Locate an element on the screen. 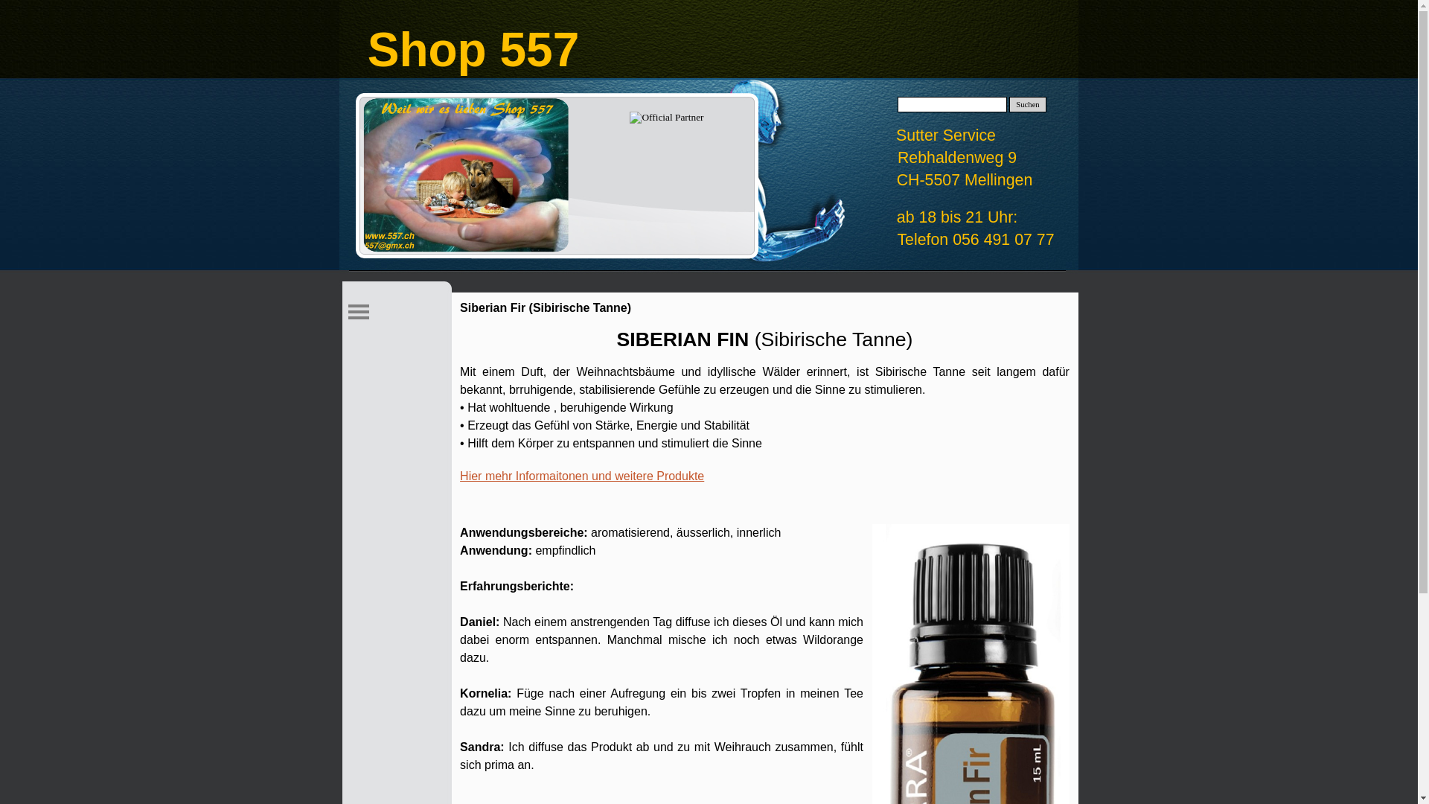 The height and width of the screenshot is (804, 1429). Suchen is located at coordinates (1028, 104).